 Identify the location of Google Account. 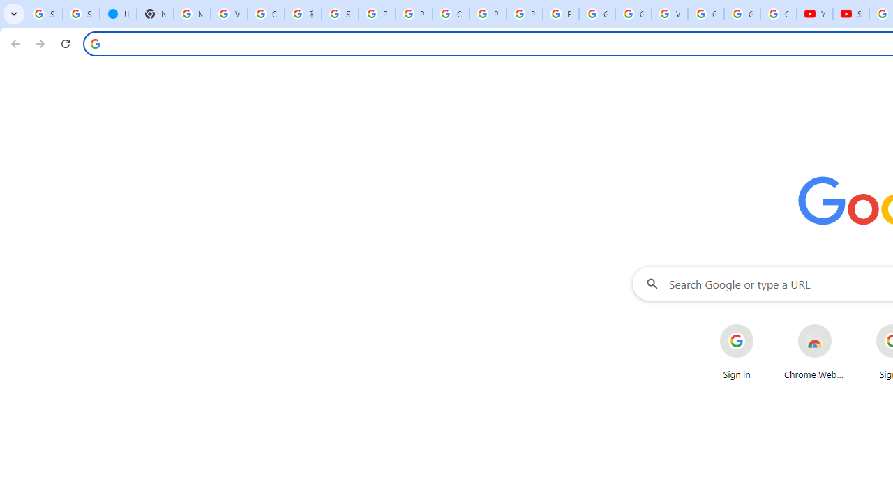
(742, 14).